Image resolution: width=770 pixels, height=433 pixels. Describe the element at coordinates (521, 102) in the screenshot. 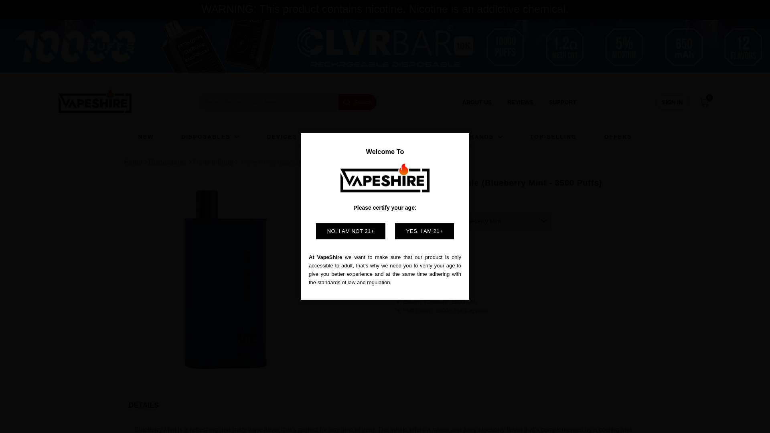

I see `REVIEWS` at that location.